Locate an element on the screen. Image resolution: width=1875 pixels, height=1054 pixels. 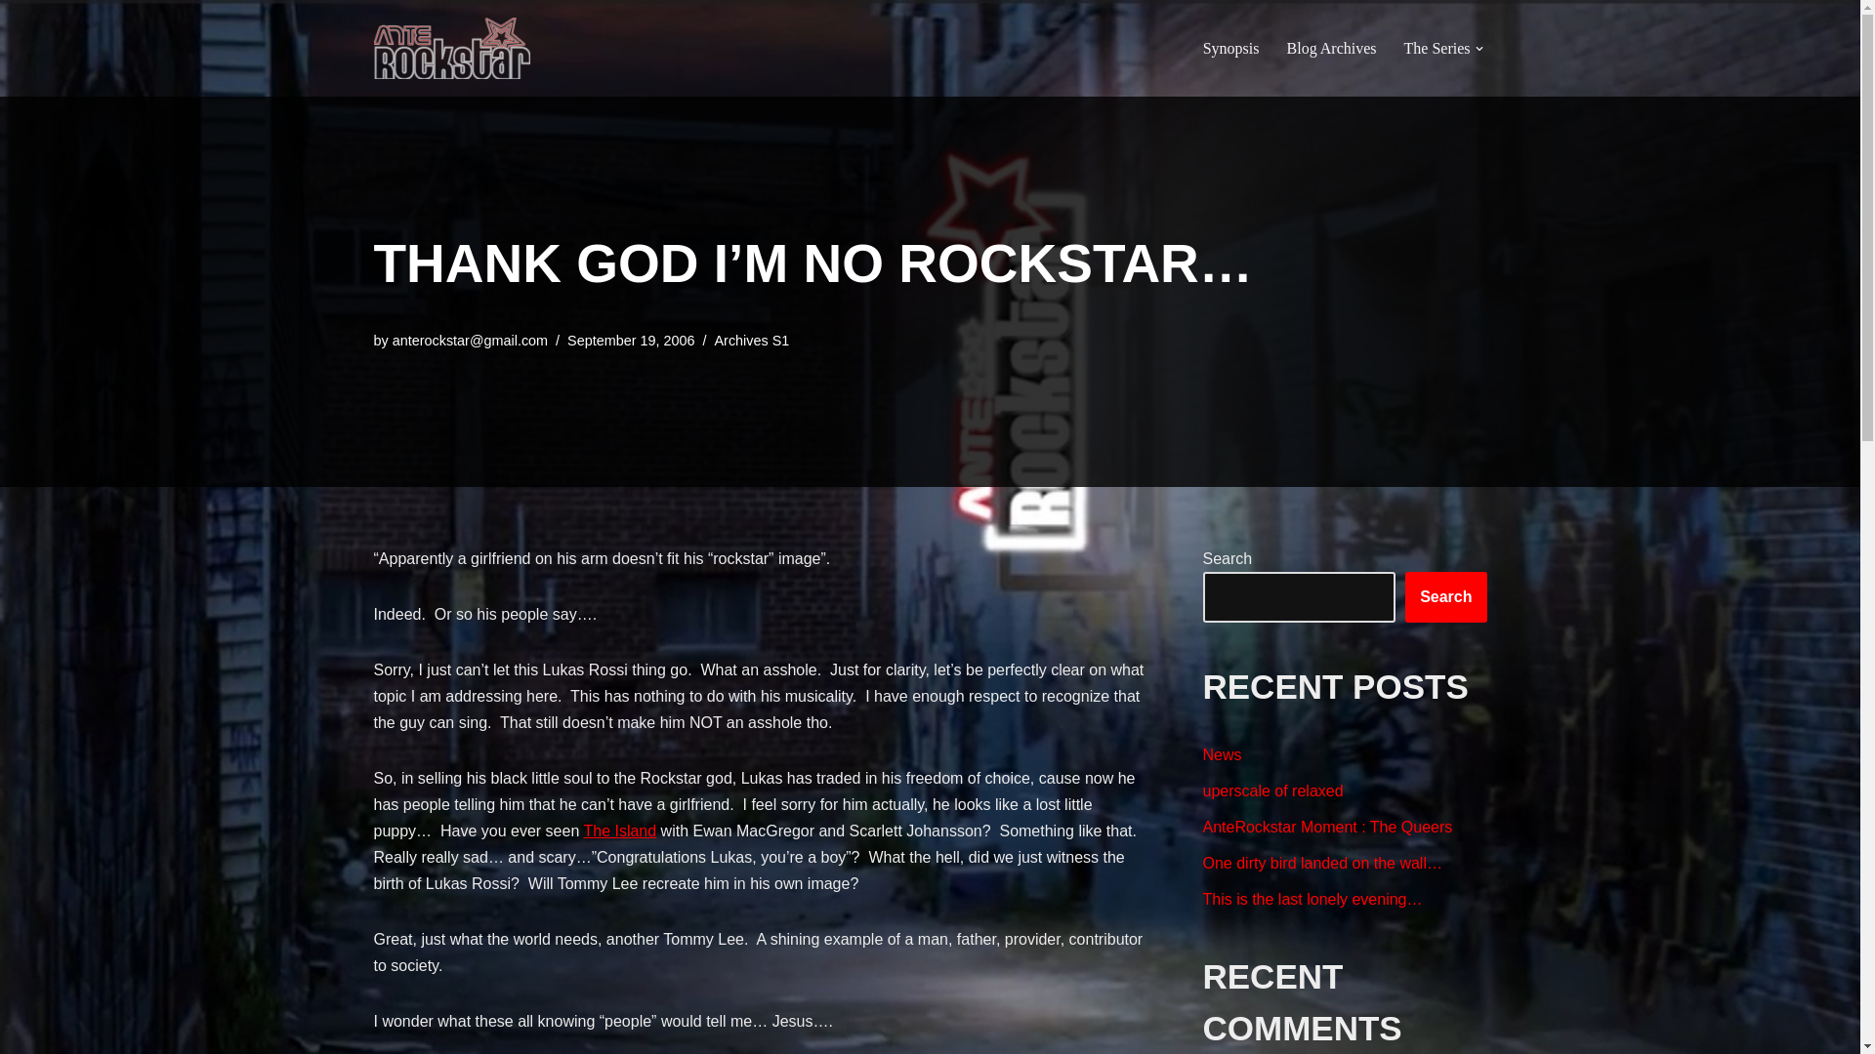
Archives S1 is located at coordinates (752, 341).